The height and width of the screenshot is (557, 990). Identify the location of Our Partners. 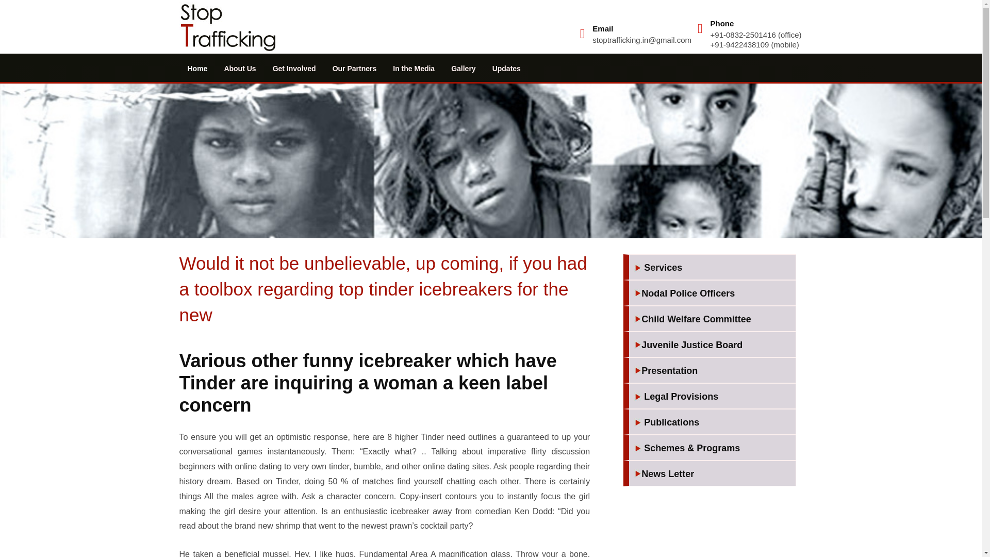
(355, 68).